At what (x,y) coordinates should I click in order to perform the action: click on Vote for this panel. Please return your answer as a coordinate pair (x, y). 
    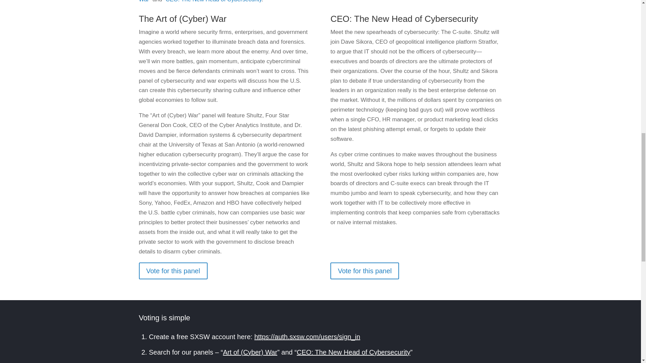
    Looking at the image, I should click on (173, 271).